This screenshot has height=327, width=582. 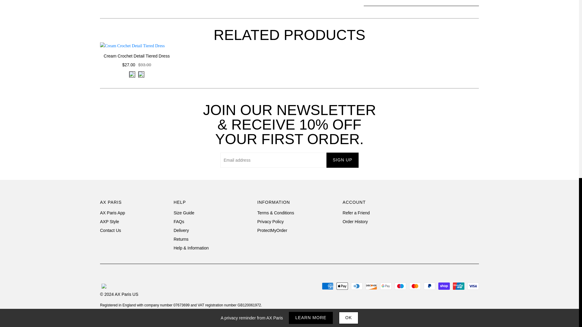 What do you see at coordinates (137, 56) in the screenshot?
I see `Cream Crochet Detail Tiered Dress` at bounding box center [137, 56].